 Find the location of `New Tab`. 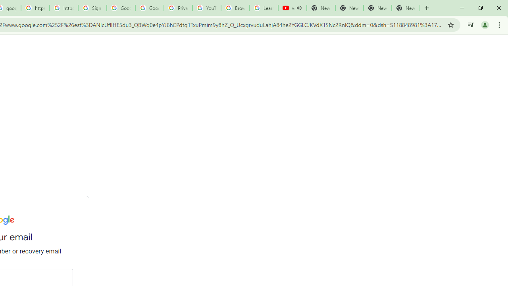

New Tab is located at coordinates (406, 8).